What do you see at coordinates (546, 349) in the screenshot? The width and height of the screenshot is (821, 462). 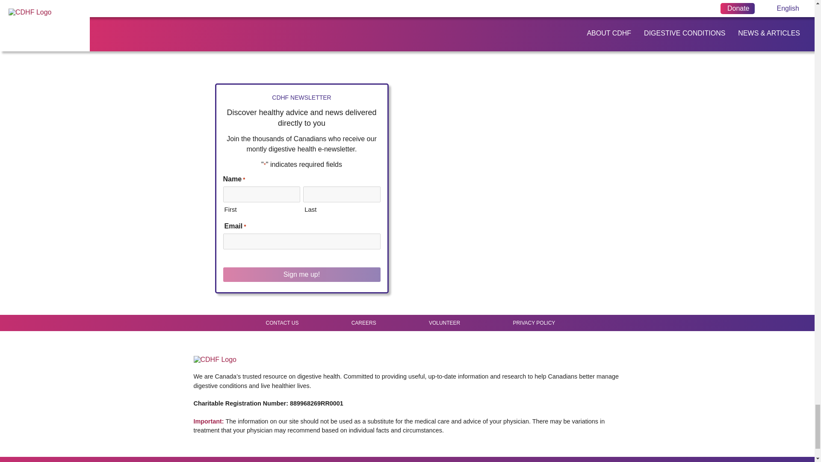 I see `Facebook` at bounding box center [546, 349].